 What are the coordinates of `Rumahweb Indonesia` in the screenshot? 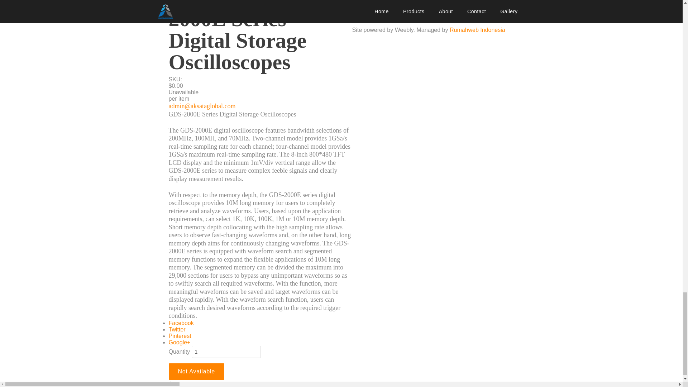 It's located at (477, 29).